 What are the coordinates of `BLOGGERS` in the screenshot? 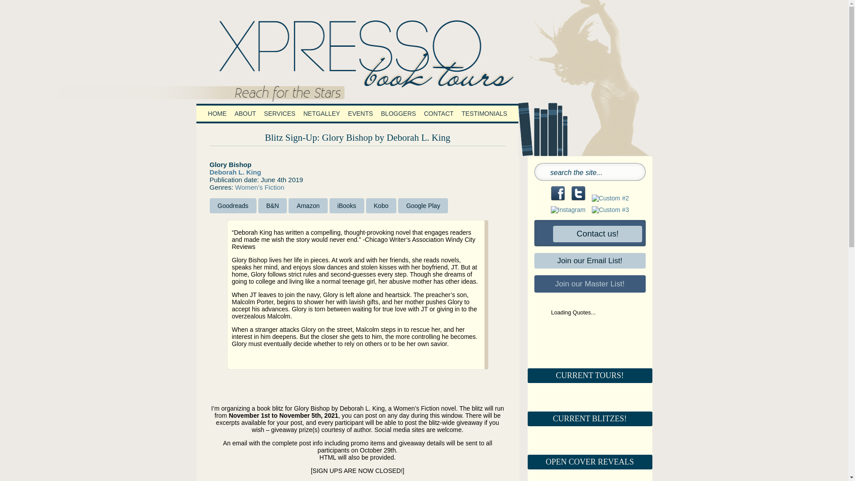 It's located at (399, 113).